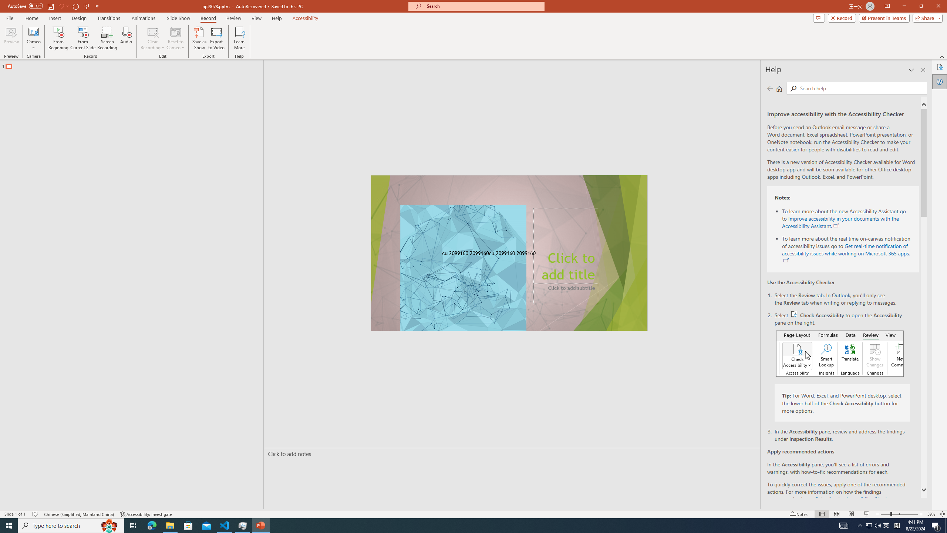  Describe the element at coordinates (566, 294) in the screenshot. I see `Subtitle TextBox` at that location.